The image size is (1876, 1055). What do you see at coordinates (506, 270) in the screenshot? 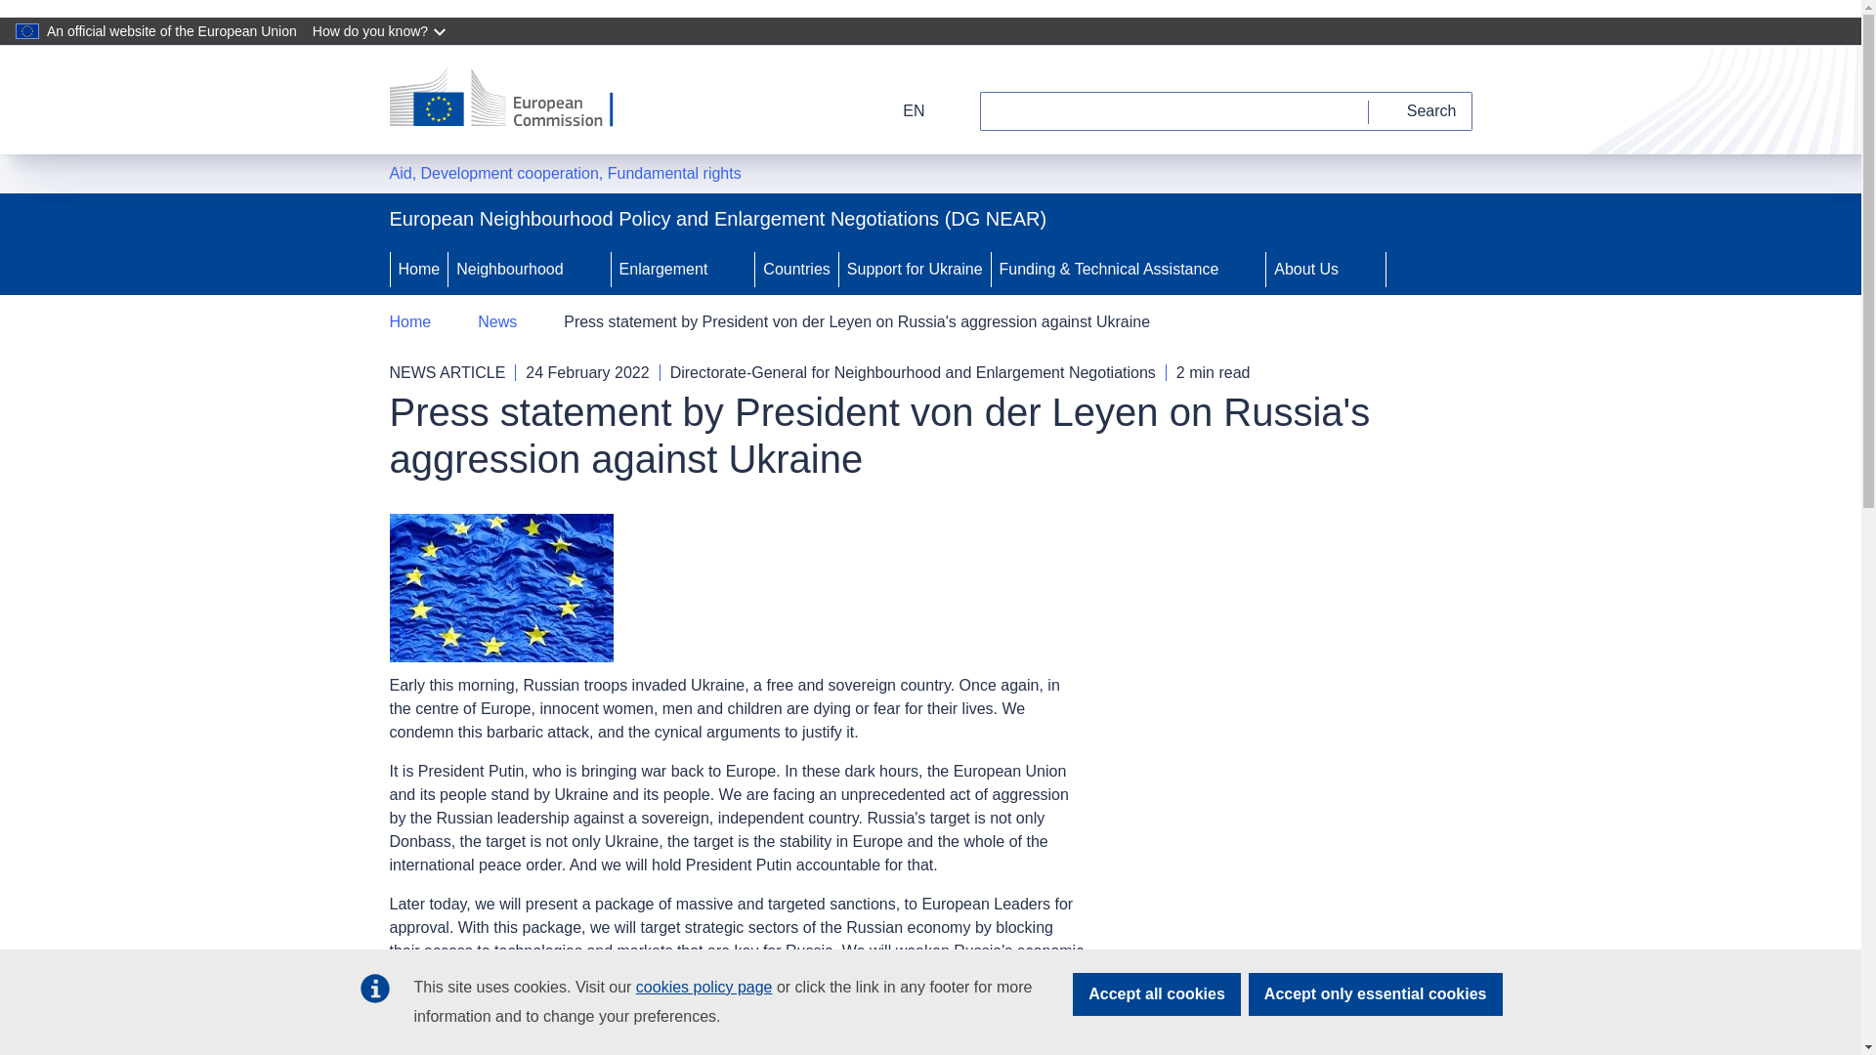
I see `Neighbourhood` at bounding box center [506, 270].